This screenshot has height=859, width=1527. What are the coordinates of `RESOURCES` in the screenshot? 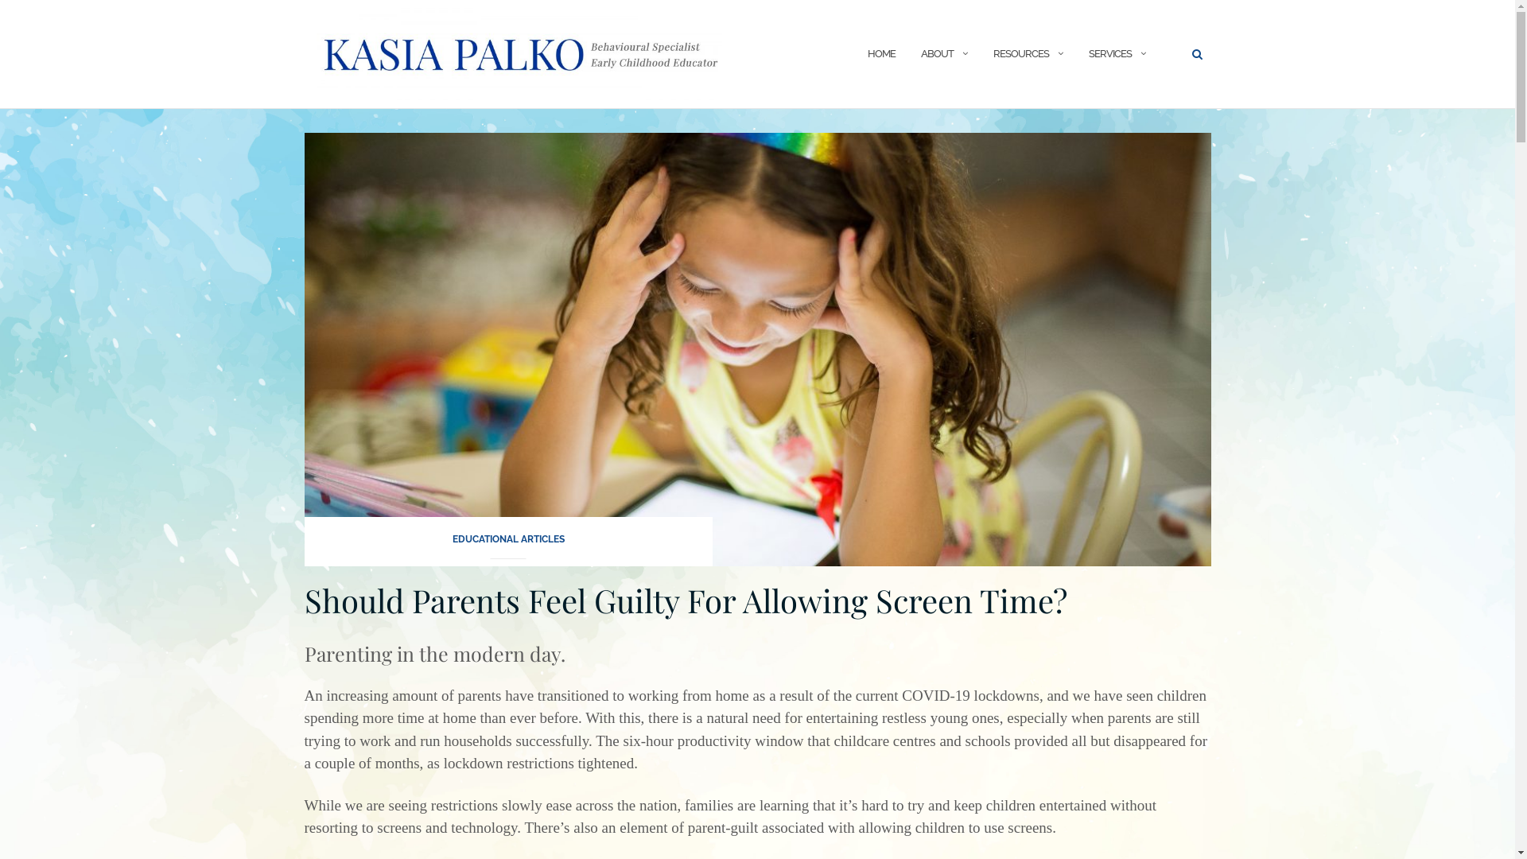 It's located at (1020, 54).